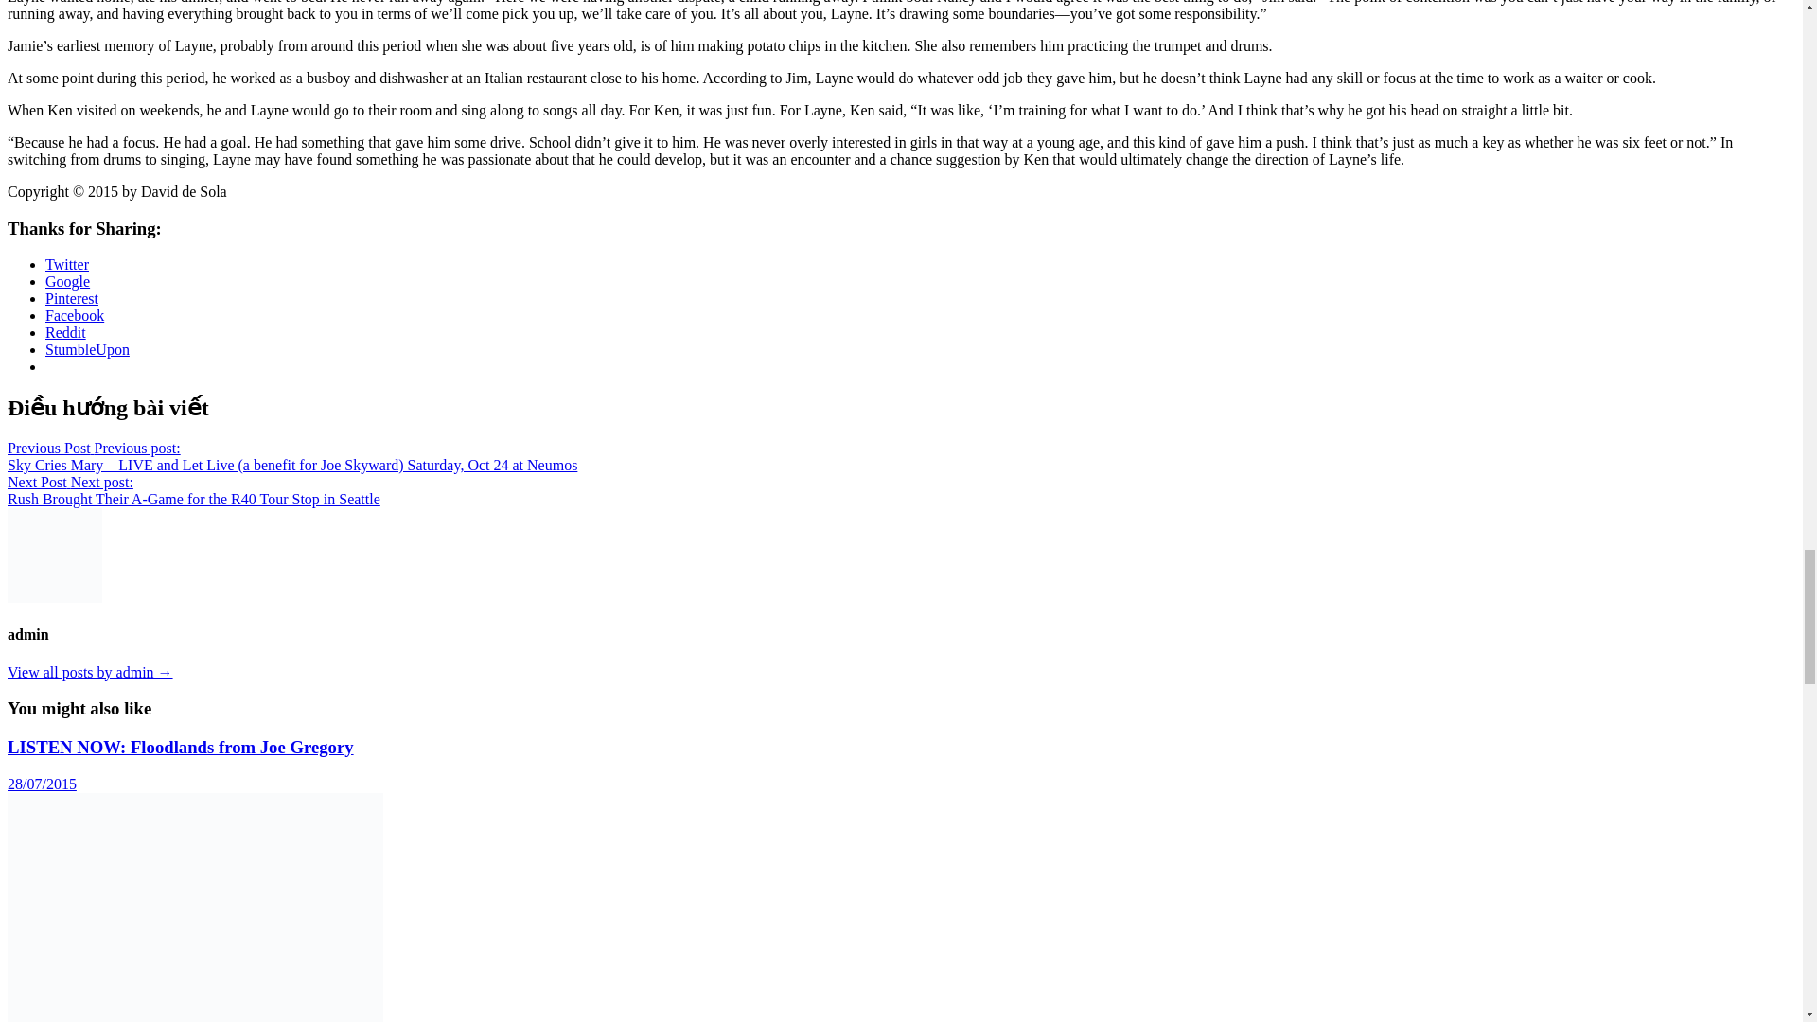 This screenshot has height=1022, width=1817. What do you see at coordinates (67, 265) in the screenshot?
I see `Click to share on Twitter` at bounding box center [67, 265].